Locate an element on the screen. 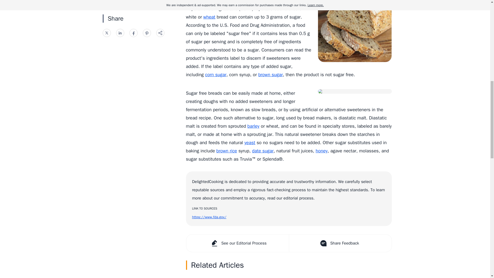 This screenshot has height=278, width=494. yeast is located at coordinates (250, 143).